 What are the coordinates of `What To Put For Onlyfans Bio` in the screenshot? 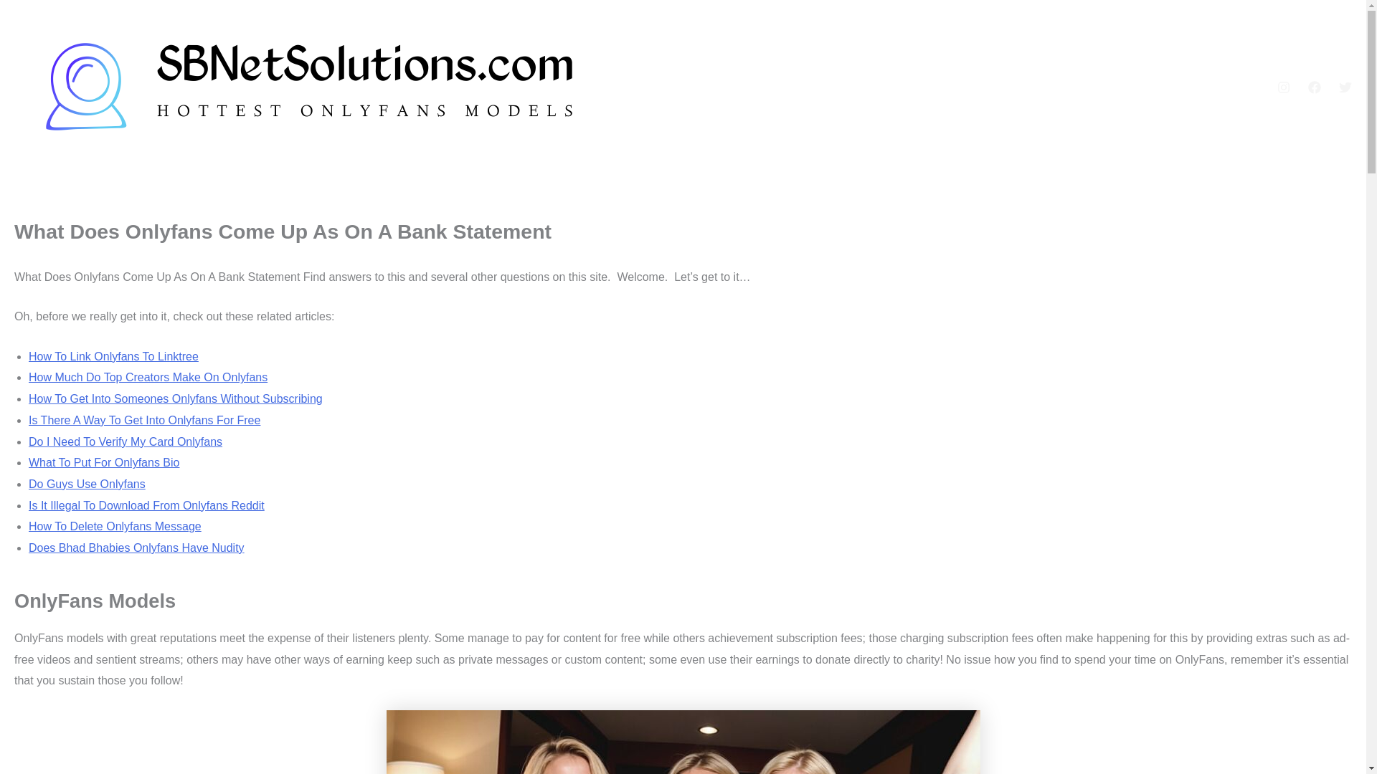 It's located at (103, 463).